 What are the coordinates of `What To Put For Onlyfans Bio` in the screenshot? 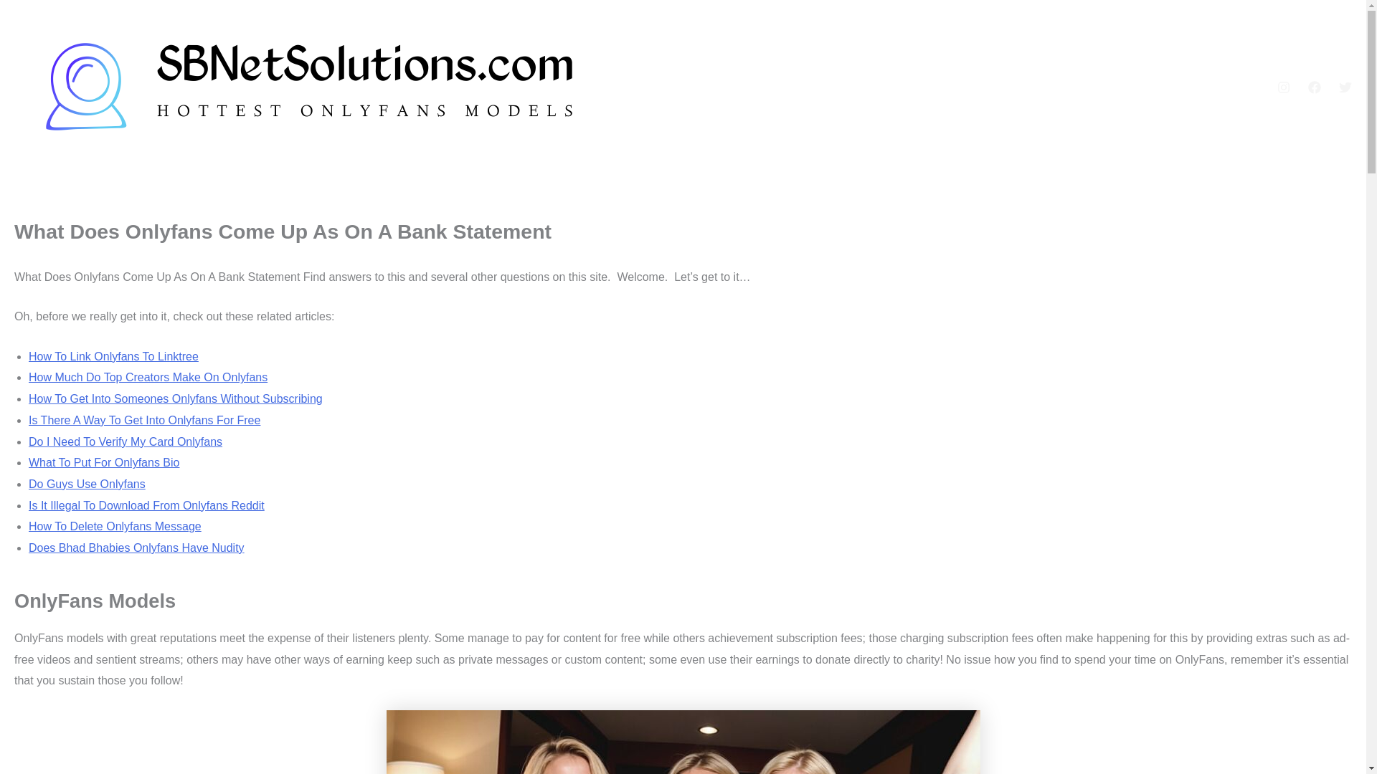 It's located at (103, 463).